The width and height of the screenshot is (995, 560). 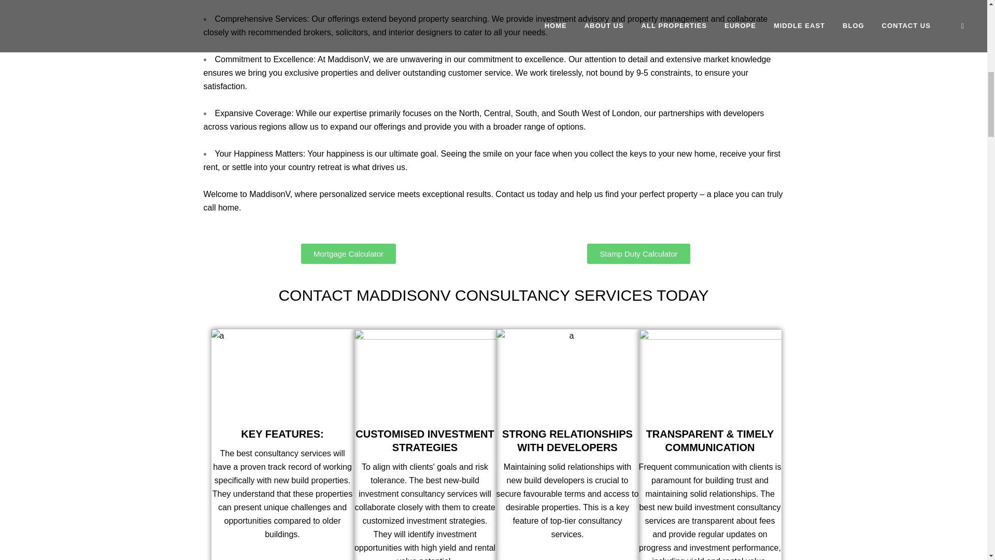 I want to click on Stamp Duty Calculator, so click(x=638, y=253).